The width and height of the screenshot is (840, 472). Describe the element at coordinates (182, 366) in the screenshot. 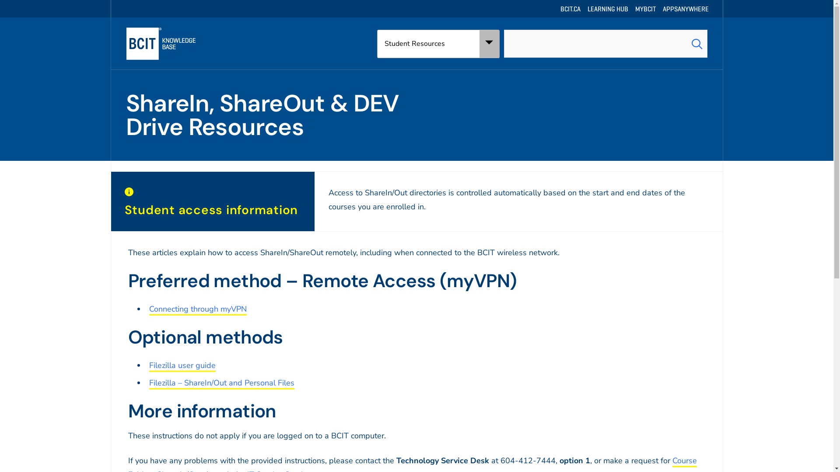

I see `Filezilla user guide` at that location.